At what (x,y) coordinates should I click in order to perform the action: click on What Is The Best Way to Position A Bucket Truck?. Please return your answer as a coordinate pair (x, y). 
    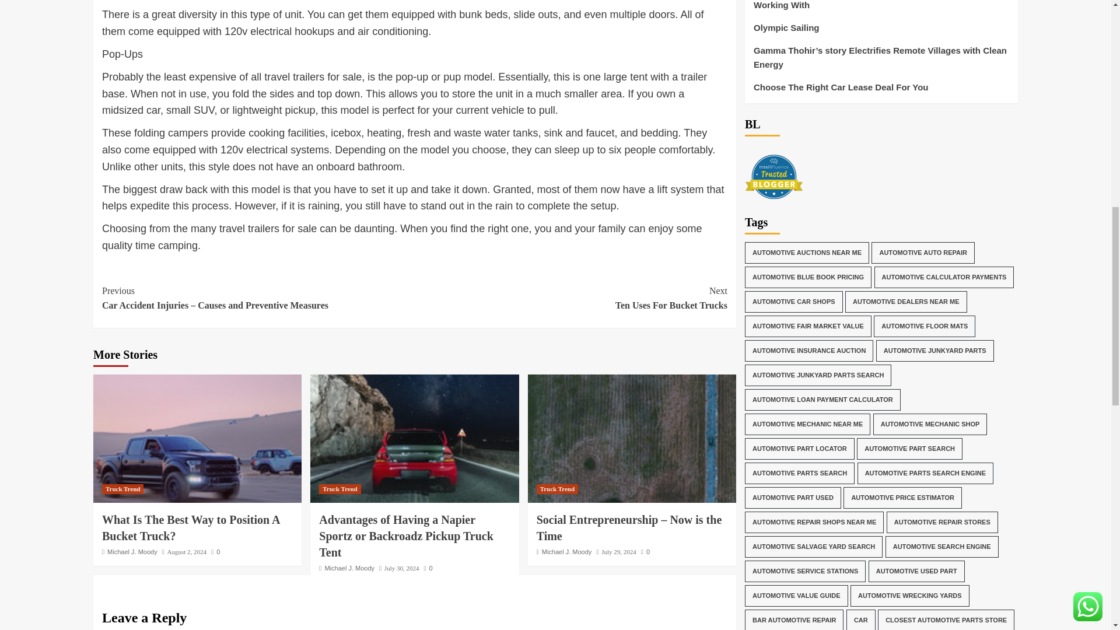
    Looking at the image, I should click on (197, 438).